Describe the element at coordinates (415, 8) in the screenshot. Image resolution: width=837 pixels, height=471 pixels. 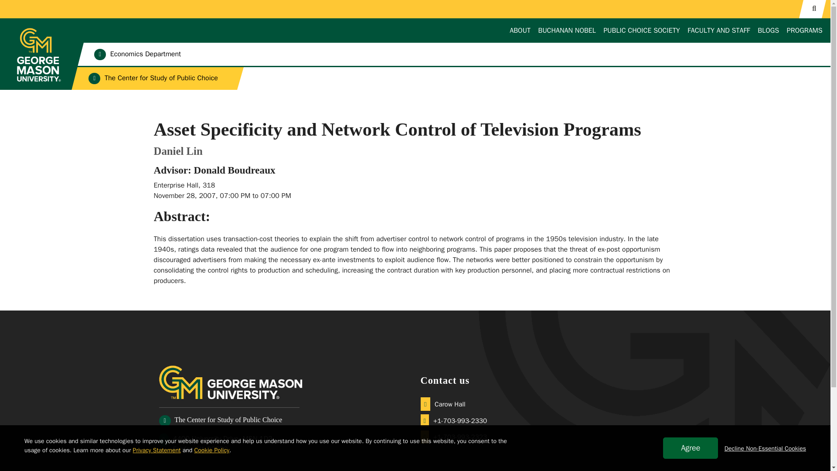
I see `Enter search terms` at that location.